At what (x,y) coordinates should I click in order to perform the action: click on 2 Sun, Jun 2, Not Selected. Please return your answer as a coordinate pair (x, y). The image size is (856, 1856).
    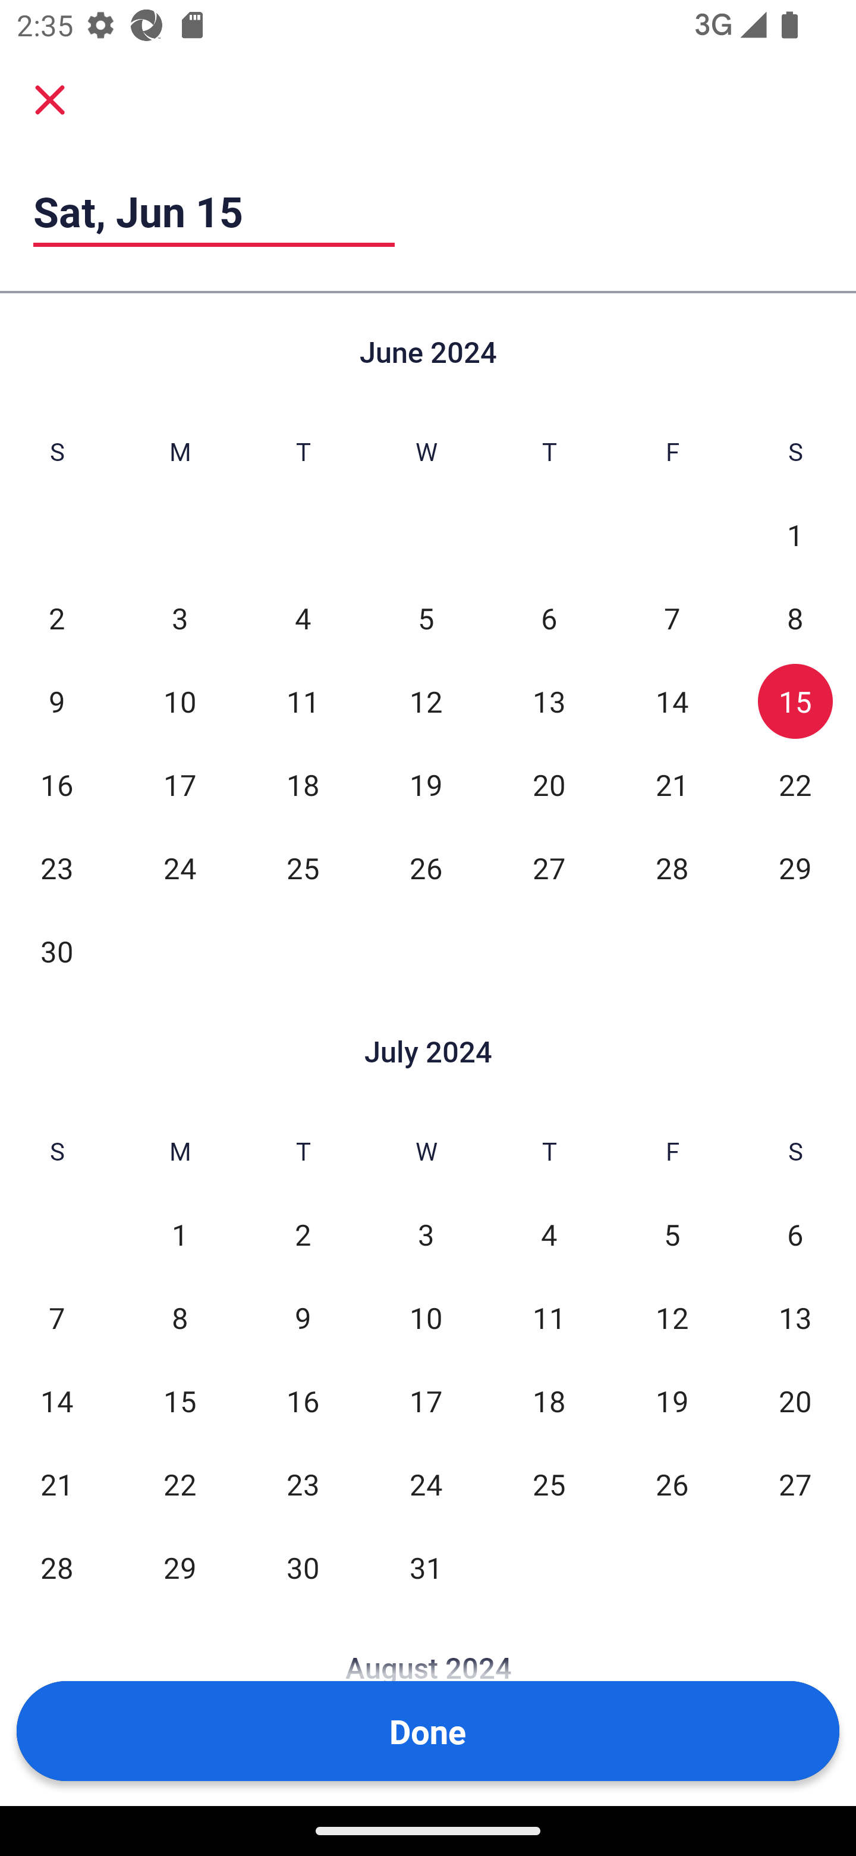
    Looking at the image, I should click on (56, 617).